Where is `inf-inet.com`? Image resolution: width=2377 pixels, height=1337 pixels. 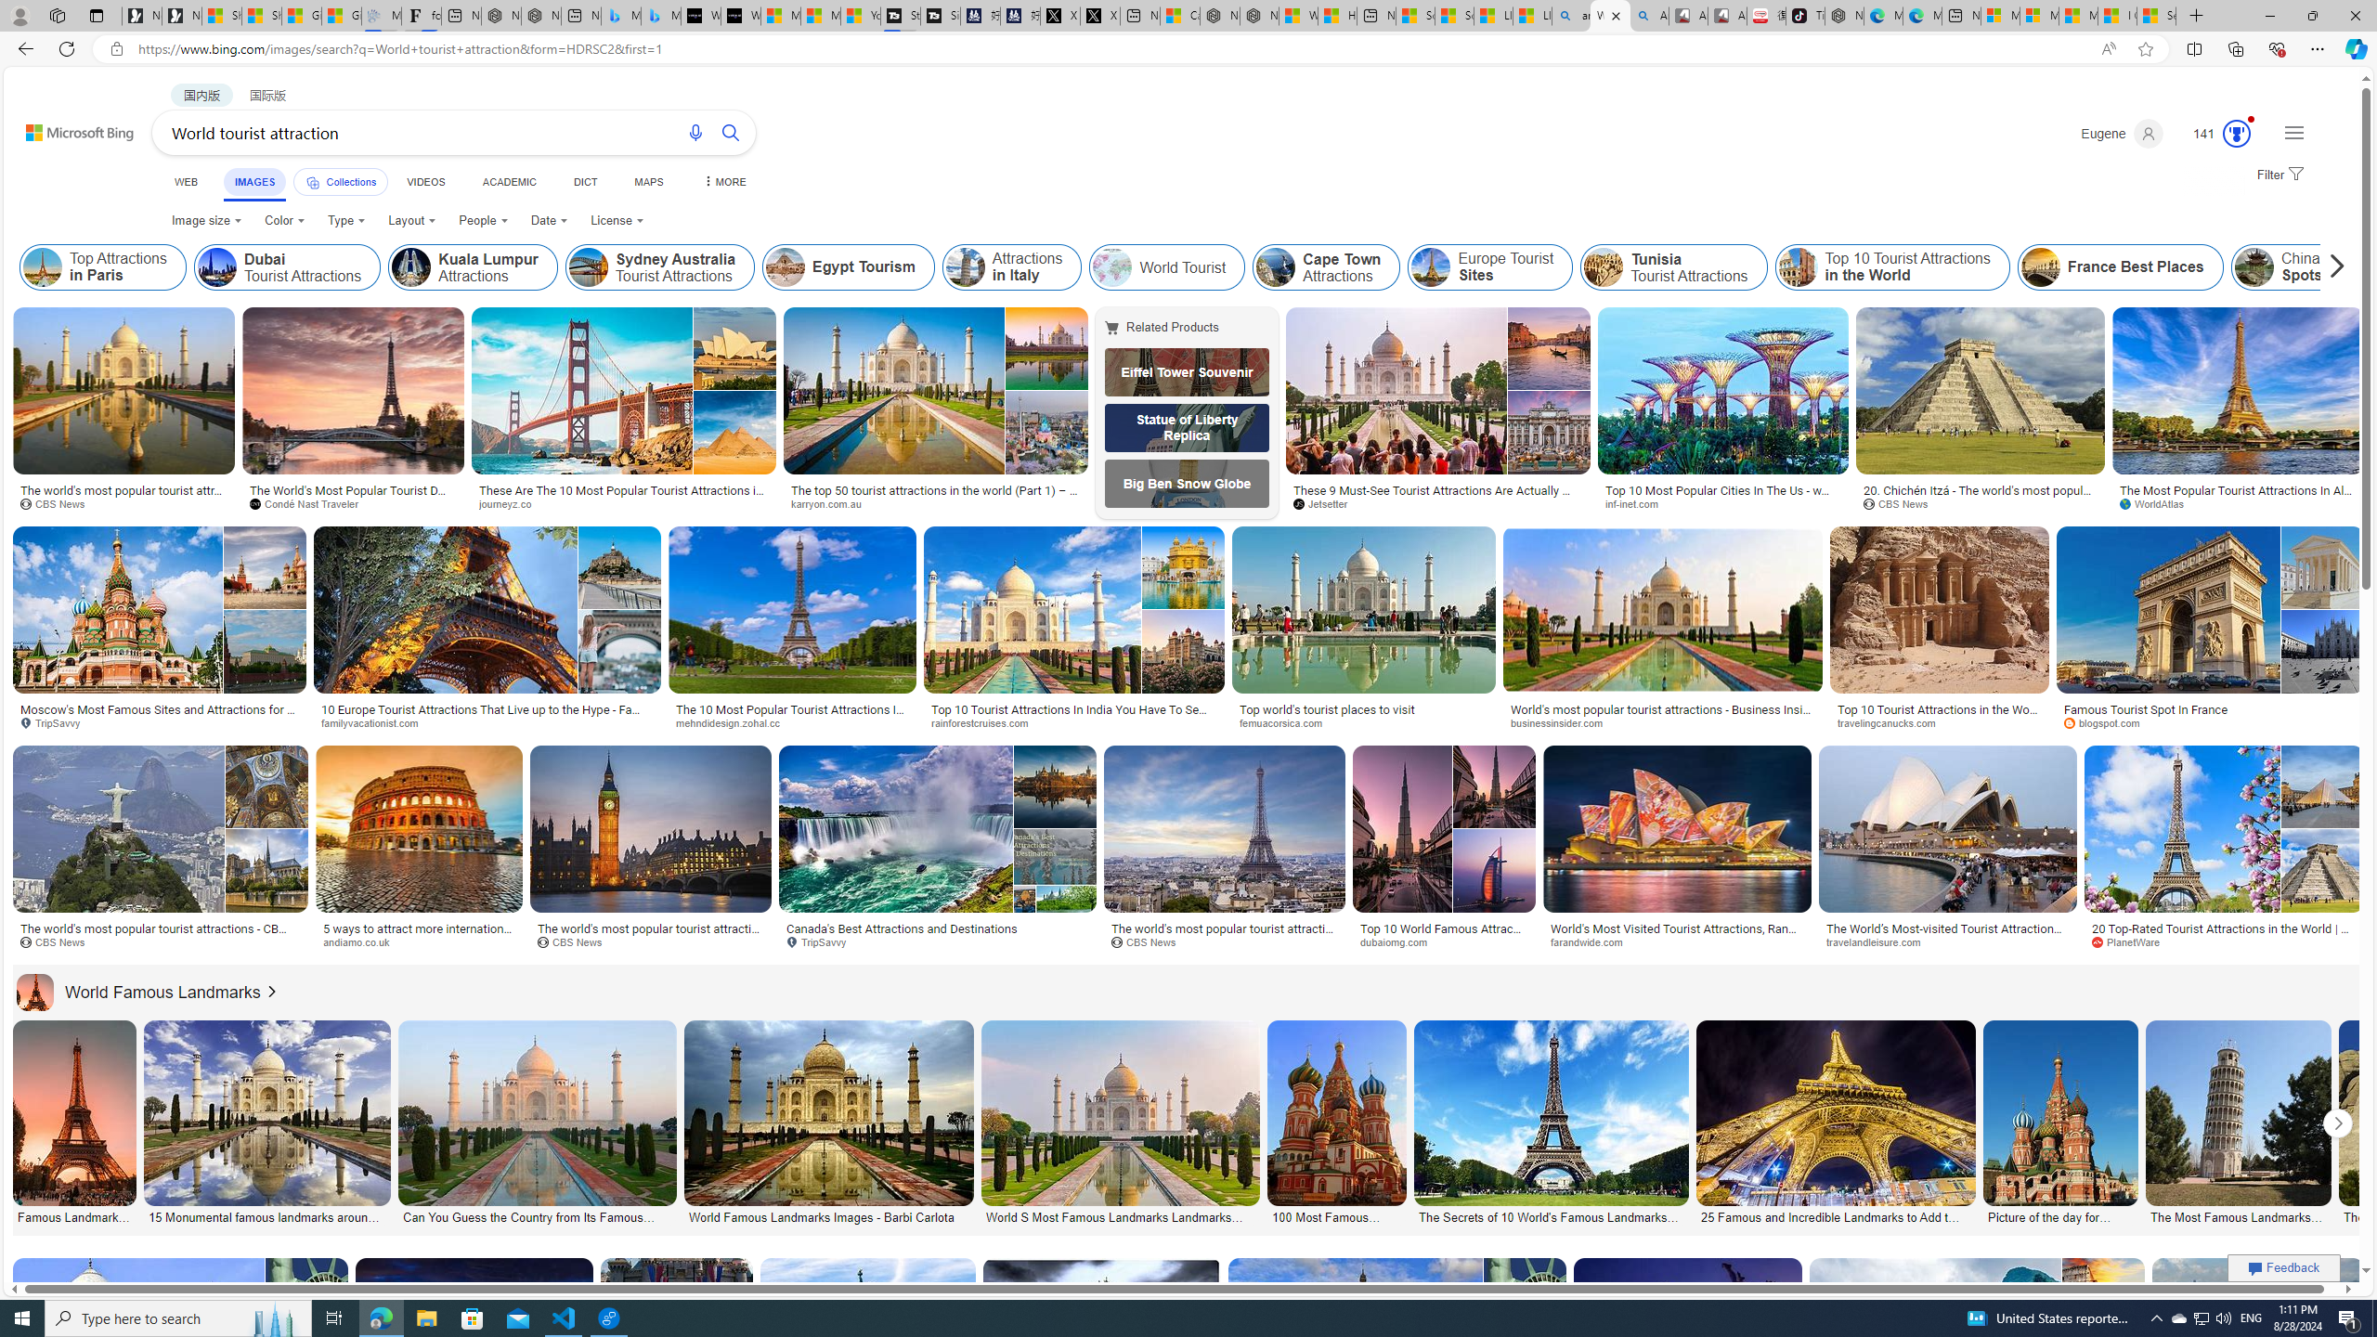 inf-inet.com is located at coordinates (1638, 503).